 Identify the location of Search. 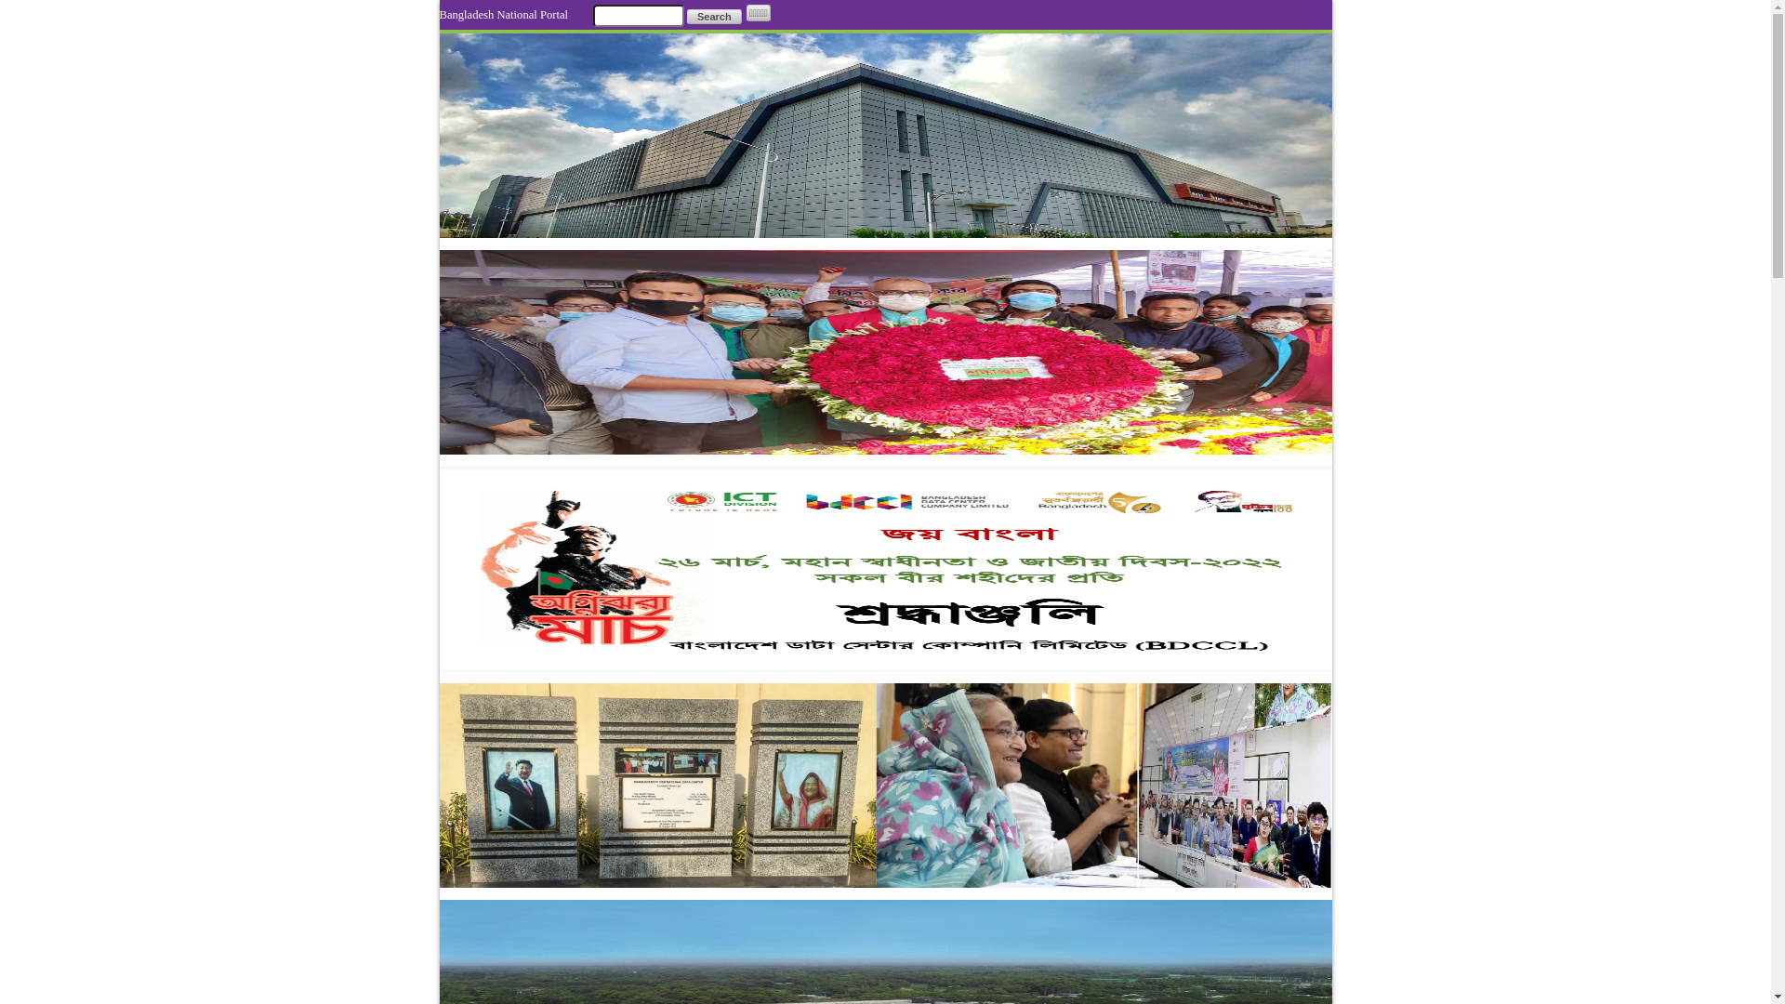
(714, 17).